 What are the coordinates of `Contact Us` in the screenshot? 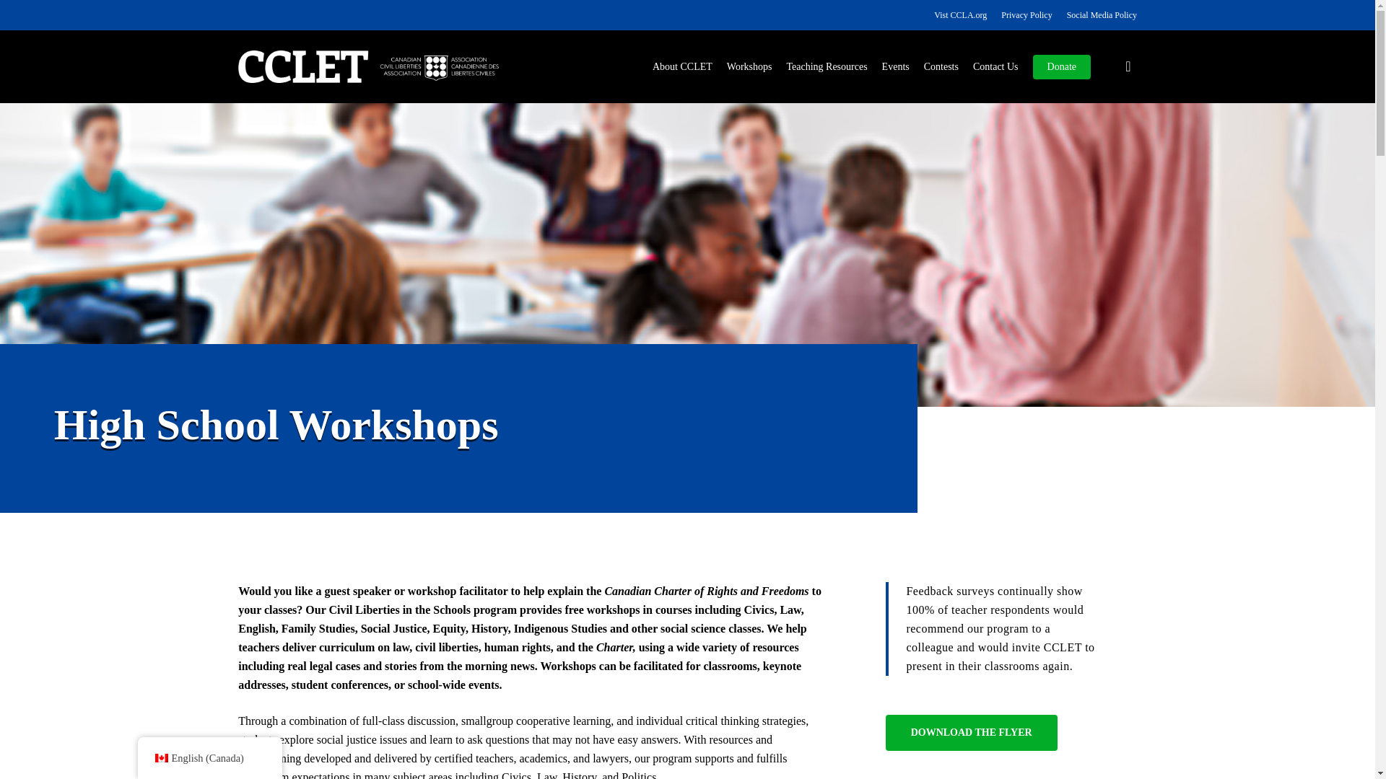 It's located at (995, 66).